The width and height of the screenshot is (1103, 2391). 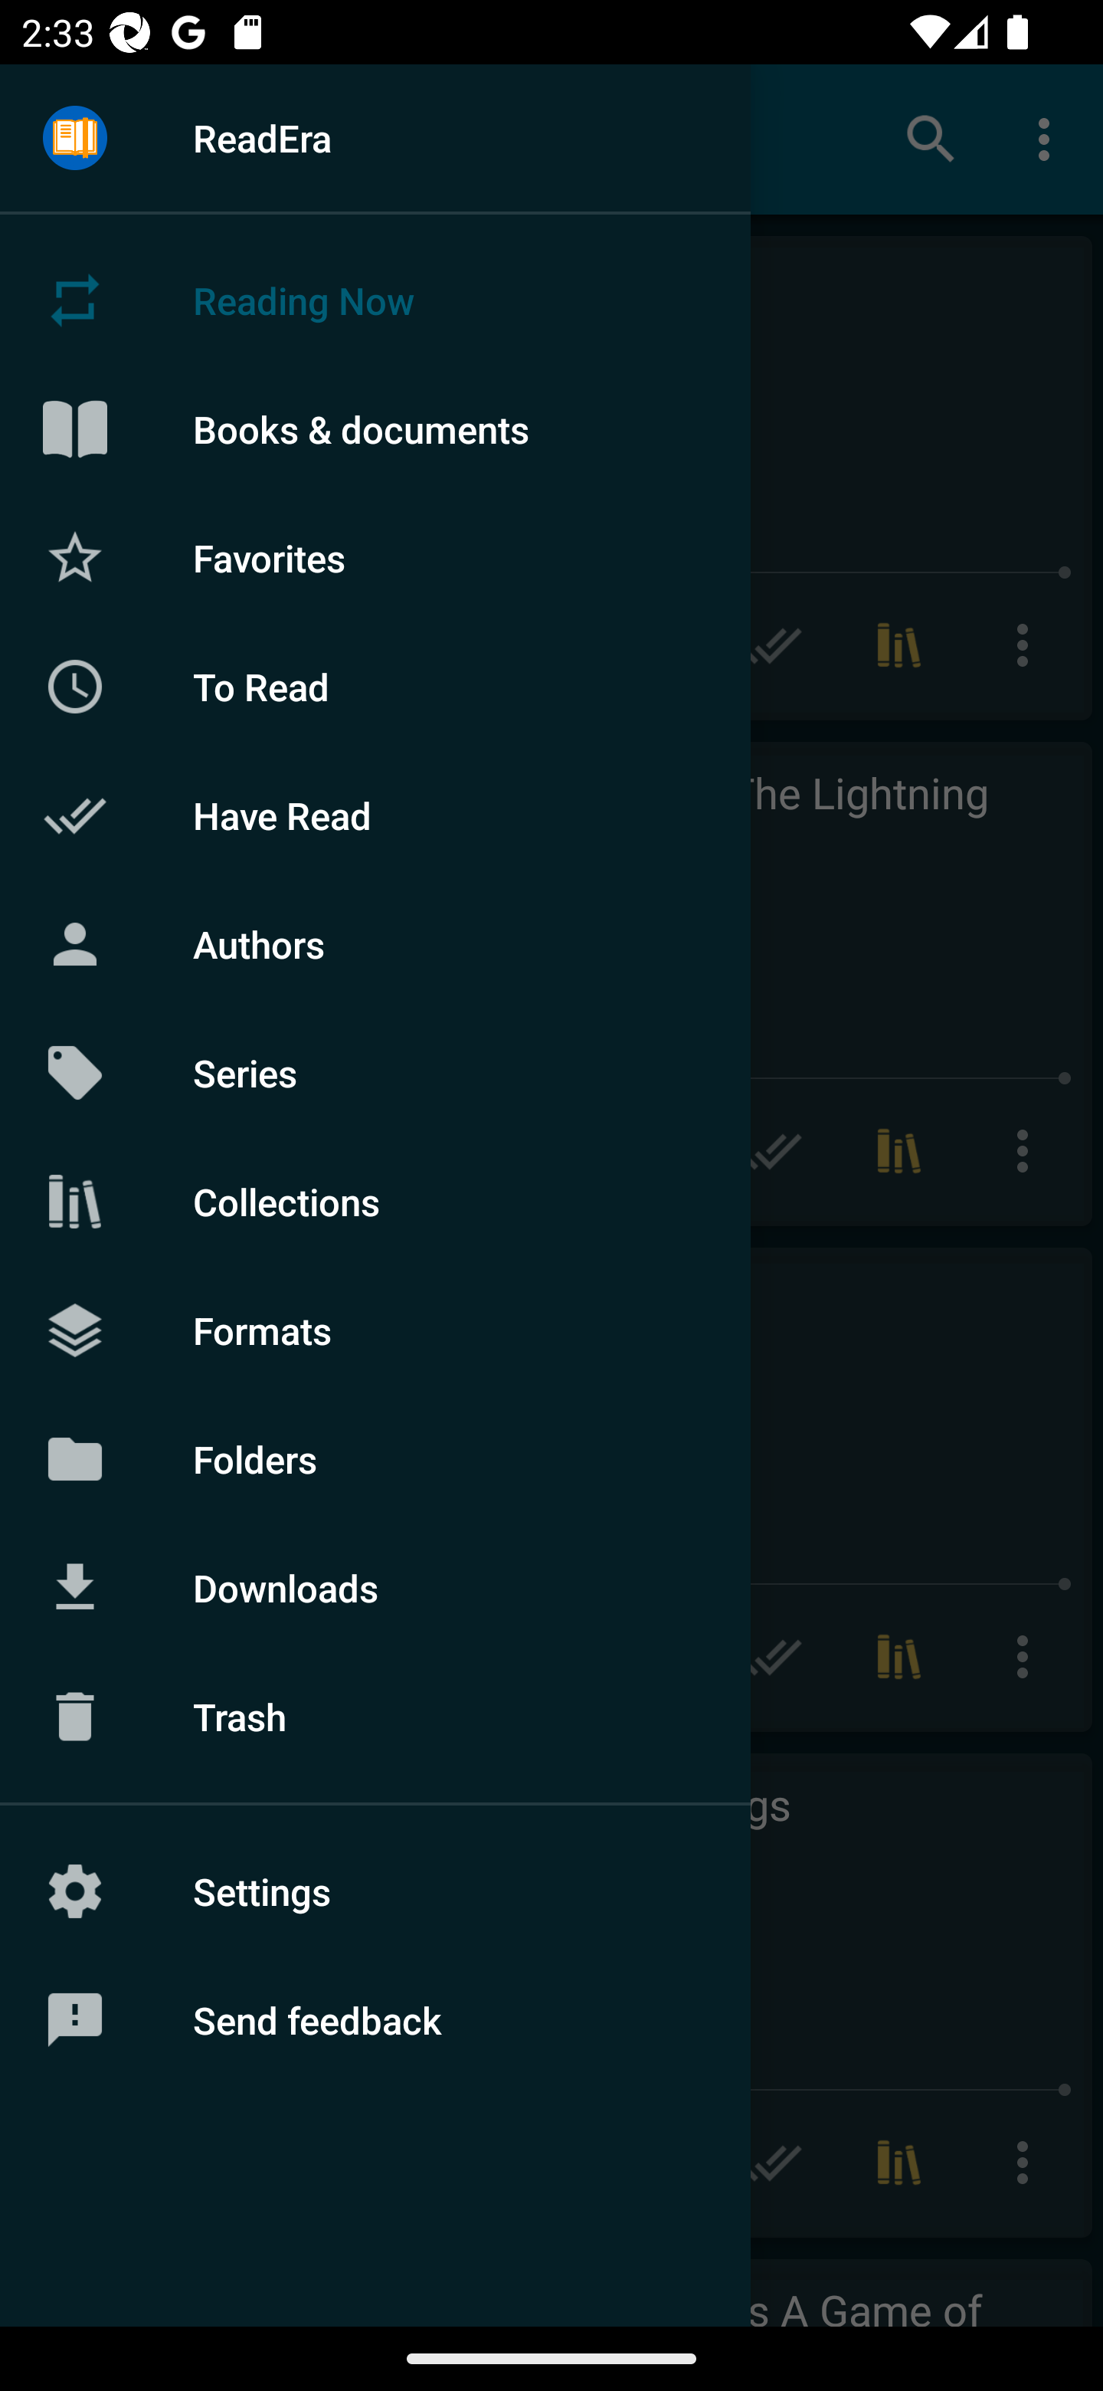 What do you see at coordinates (375, 1717) in the screenshot?
I see `Trash` at bounding box center [375, 1717].